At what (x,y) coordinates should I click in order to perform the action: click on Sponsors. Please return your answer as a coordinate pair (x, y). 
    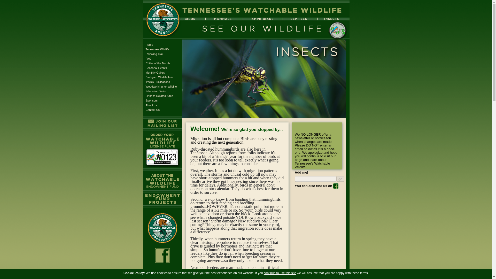
    Looking at the image, I should click on (340, 179).